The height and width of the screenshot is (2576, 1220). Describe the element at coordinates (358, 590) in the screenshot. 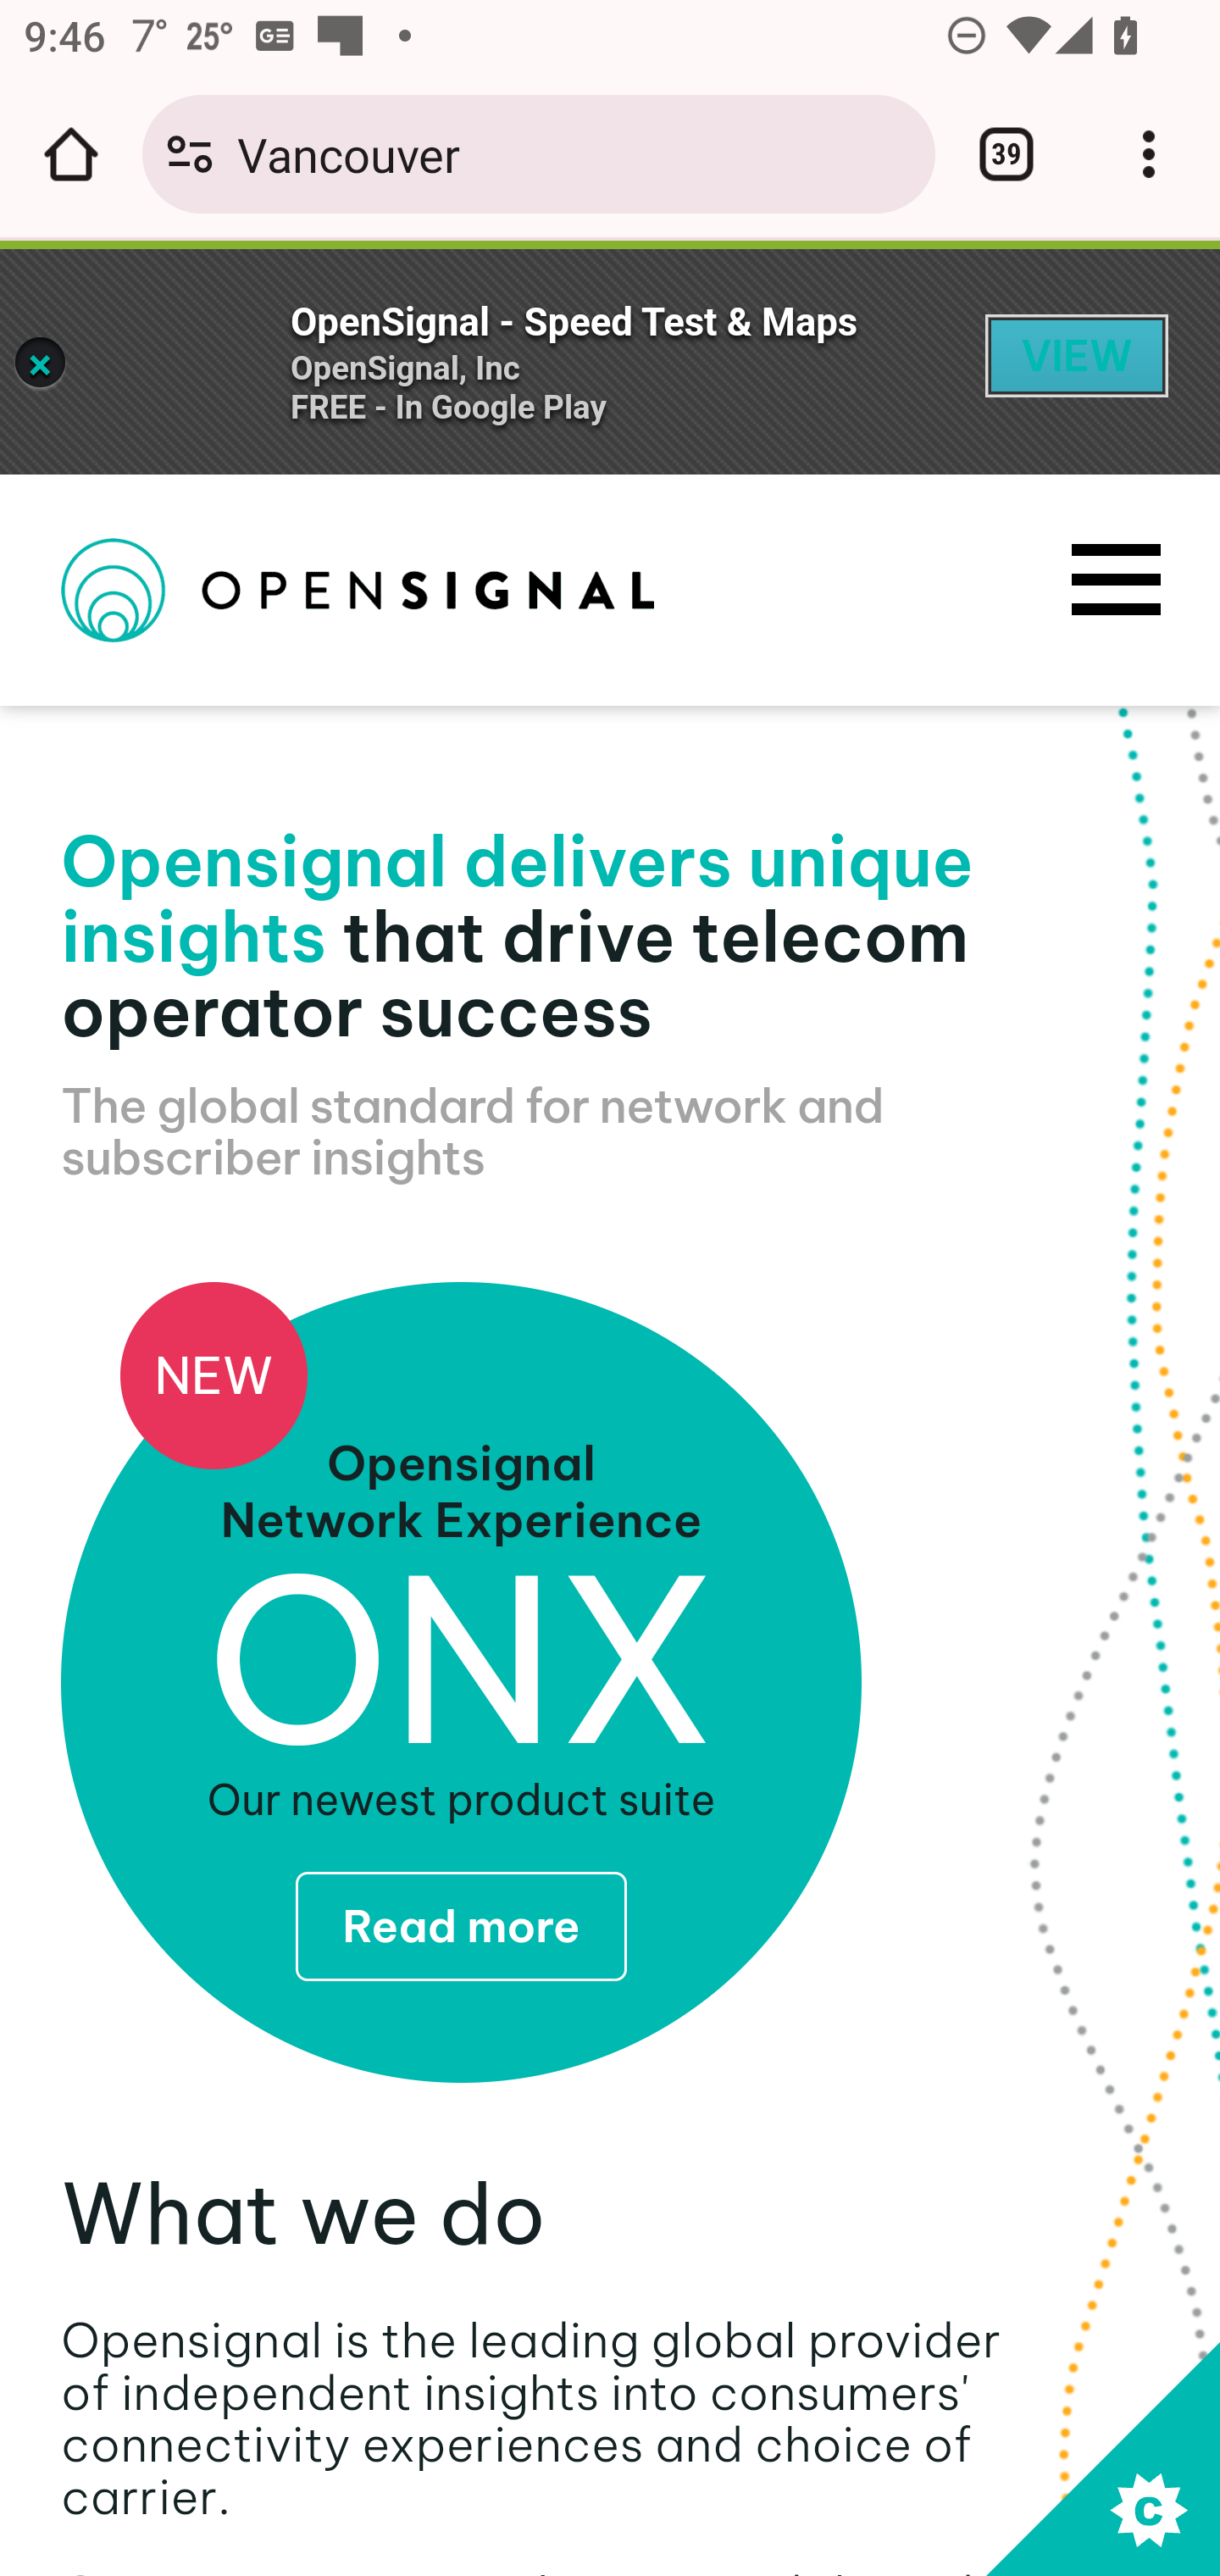

I see `Opensignal Logo` at that location.